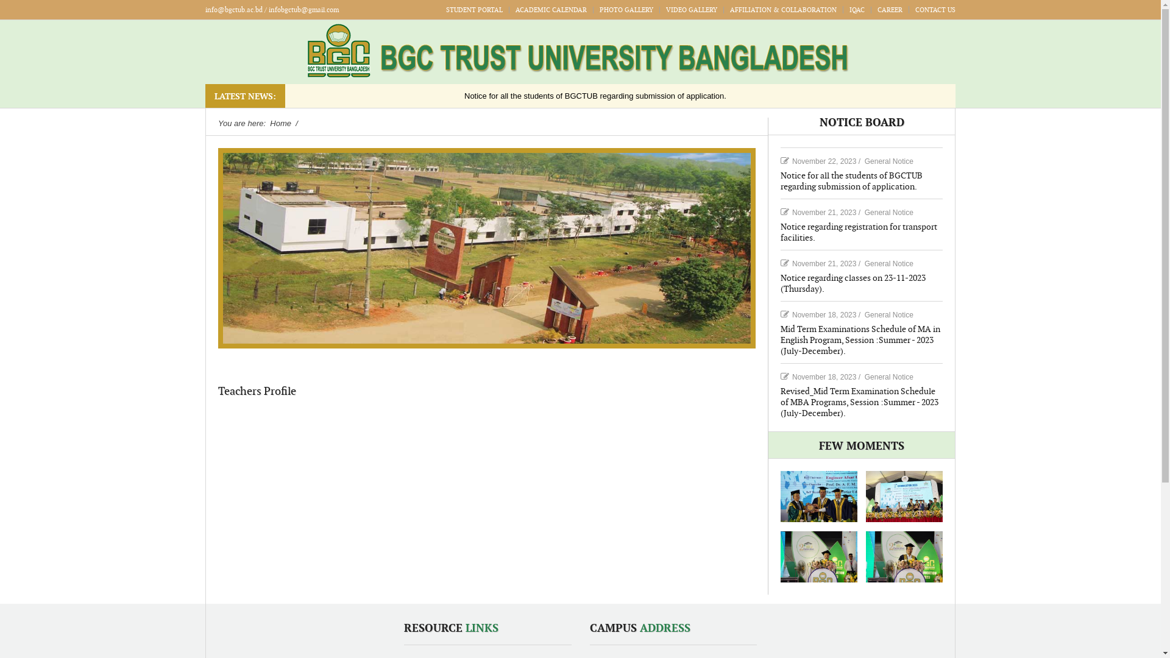 The height and width of the screenshot is (658, 1170). I want to click on General Notice, so click(889, 377).